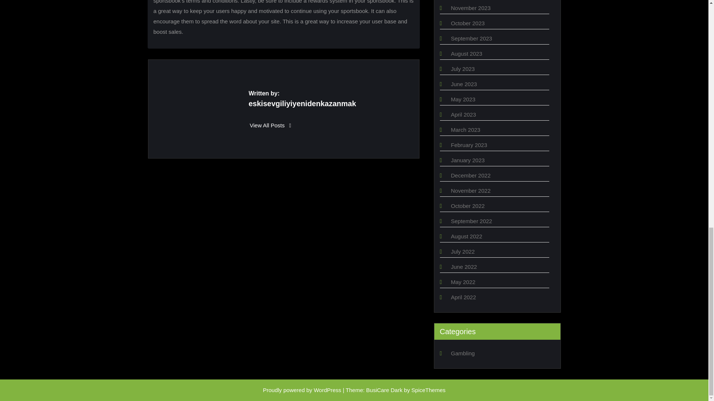 The image size is (714, 401). Describe the element at coordinates (470, 8) in the screenshot. I see `November 2023` at that location.